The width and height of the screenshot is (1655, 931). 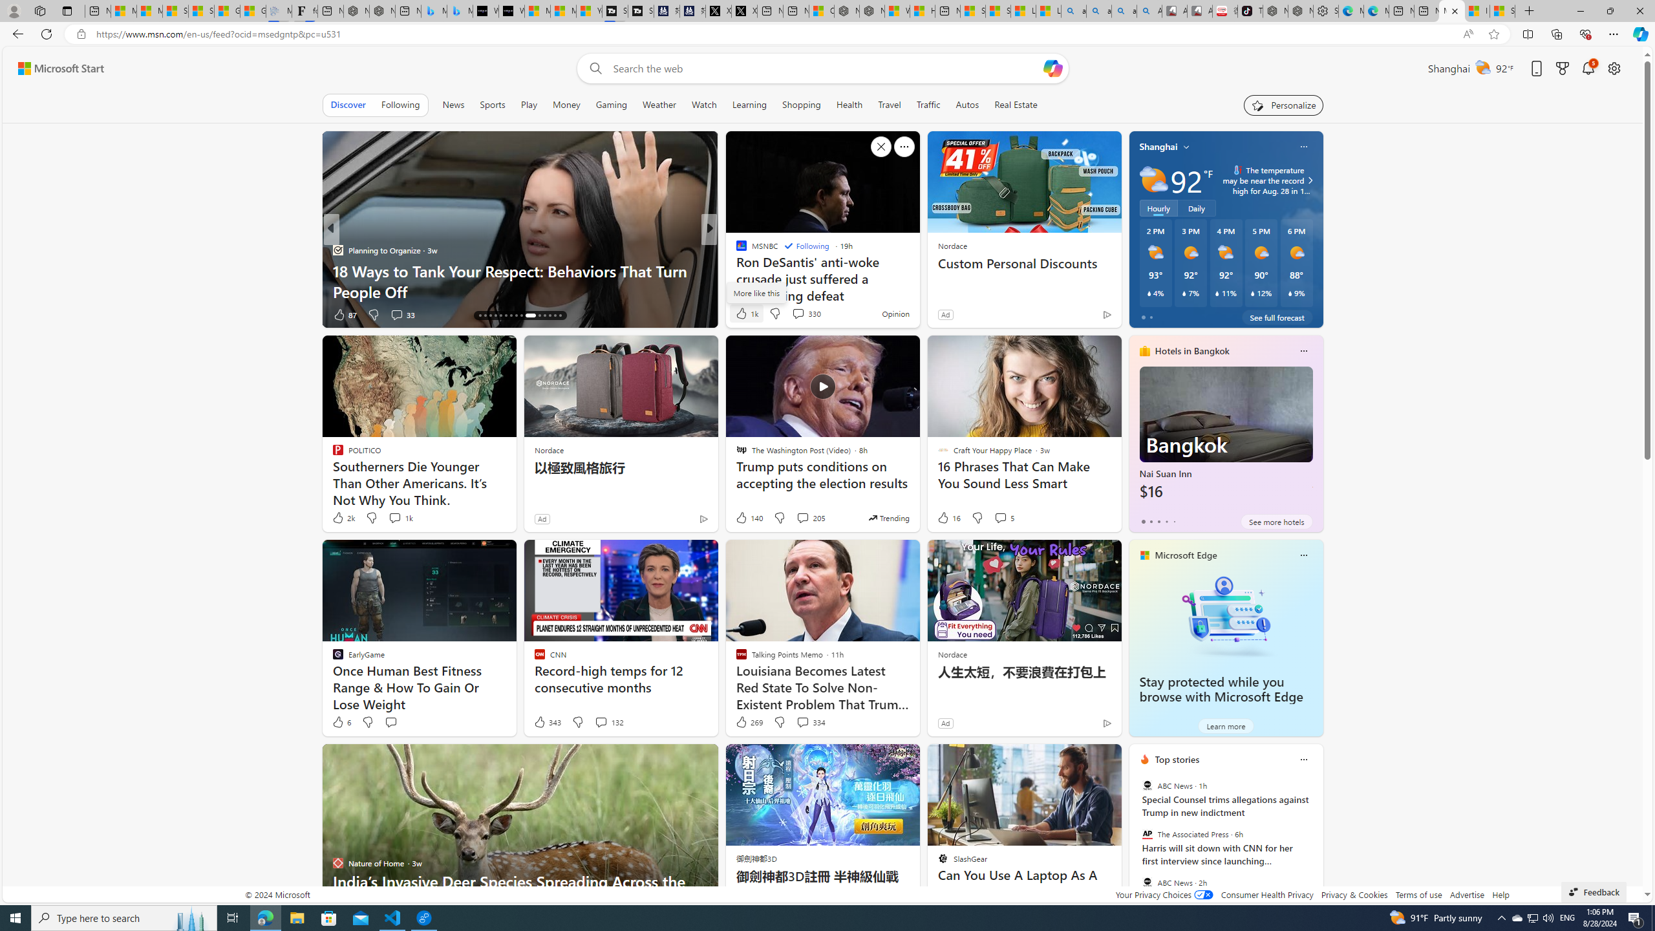 What do you see at coordinates (530, 316) in the screenshot?
I see `AutomationID: tab-25` at bounding box center [530, 316].